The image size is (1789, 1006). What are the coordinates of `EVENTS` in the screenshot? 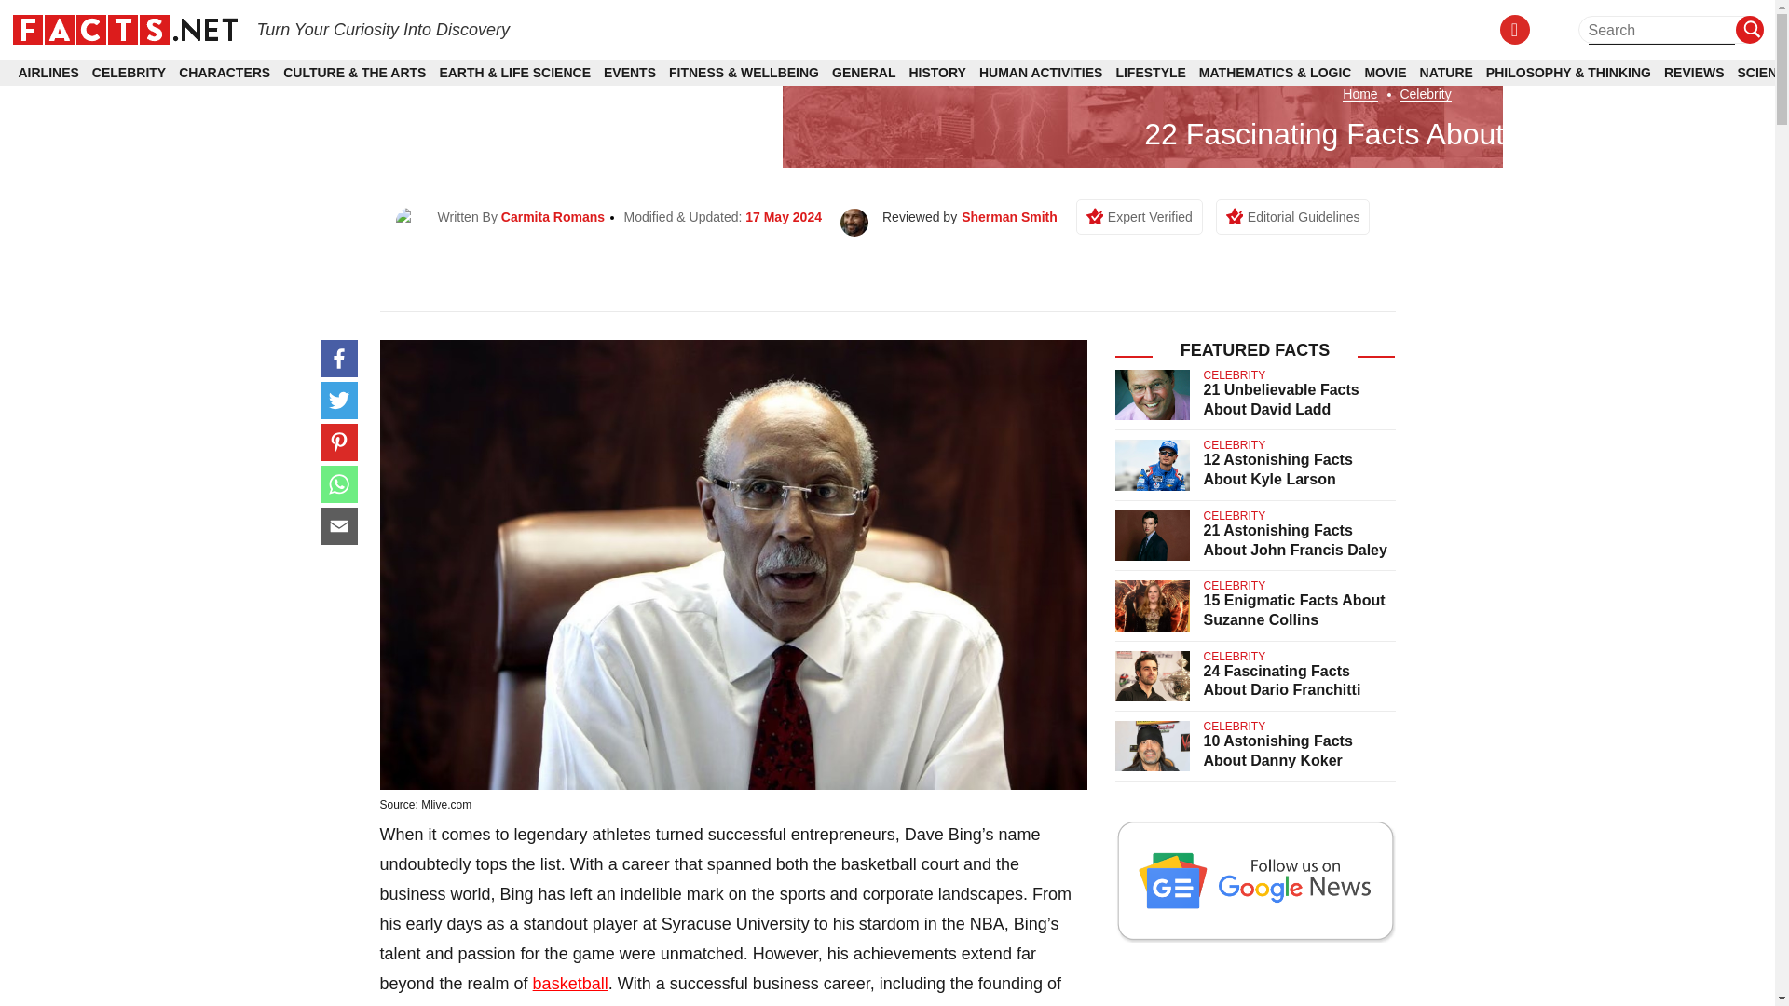 It's located at (630, 73).